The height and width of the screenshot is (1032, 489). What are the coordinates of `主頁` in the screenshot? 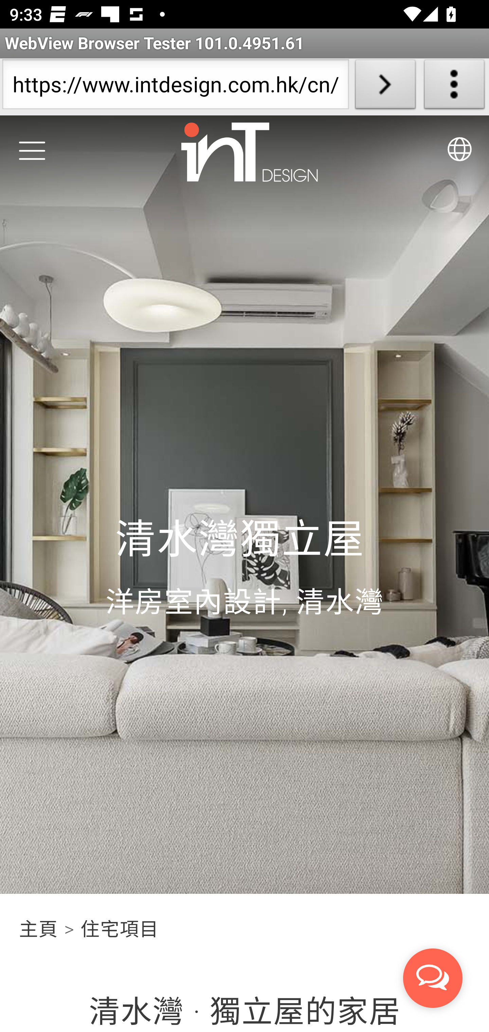 It's located at (39, 929).